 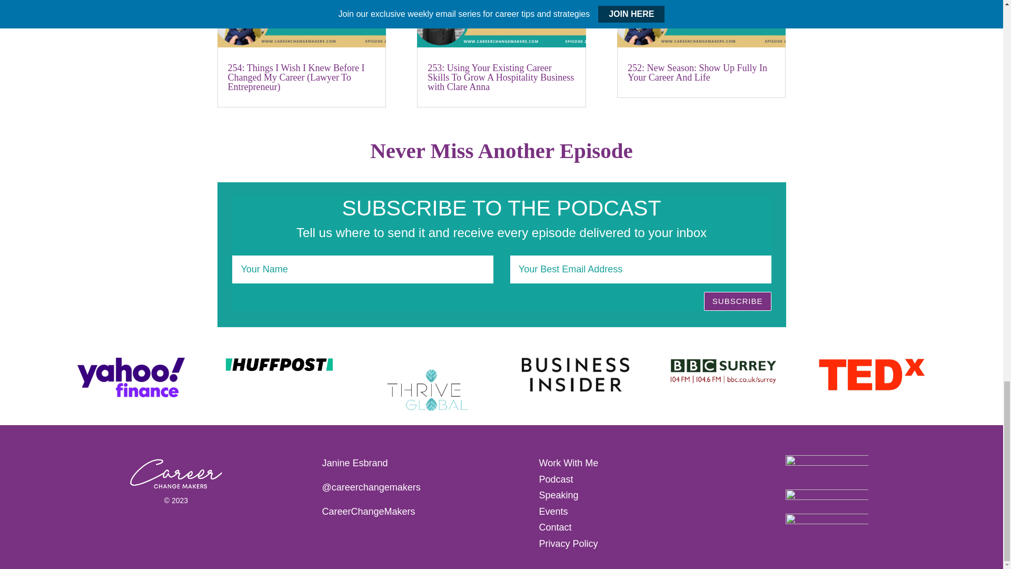 What do you see at coordinates (568, 544) in the screenshot?
I see `Privacy Policy` at bounding box center [568, 544].